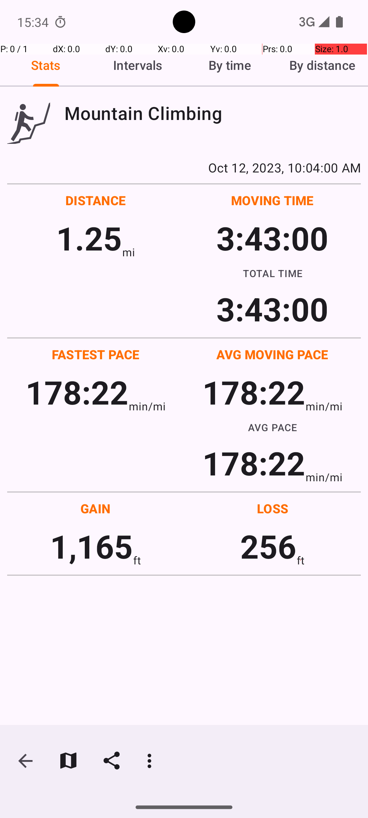 This screenshot has width=368, height=818. What do you see at coordinates (272, 238) in the screenshot?
I see `3:43:00` at bounding box center [272, 238].